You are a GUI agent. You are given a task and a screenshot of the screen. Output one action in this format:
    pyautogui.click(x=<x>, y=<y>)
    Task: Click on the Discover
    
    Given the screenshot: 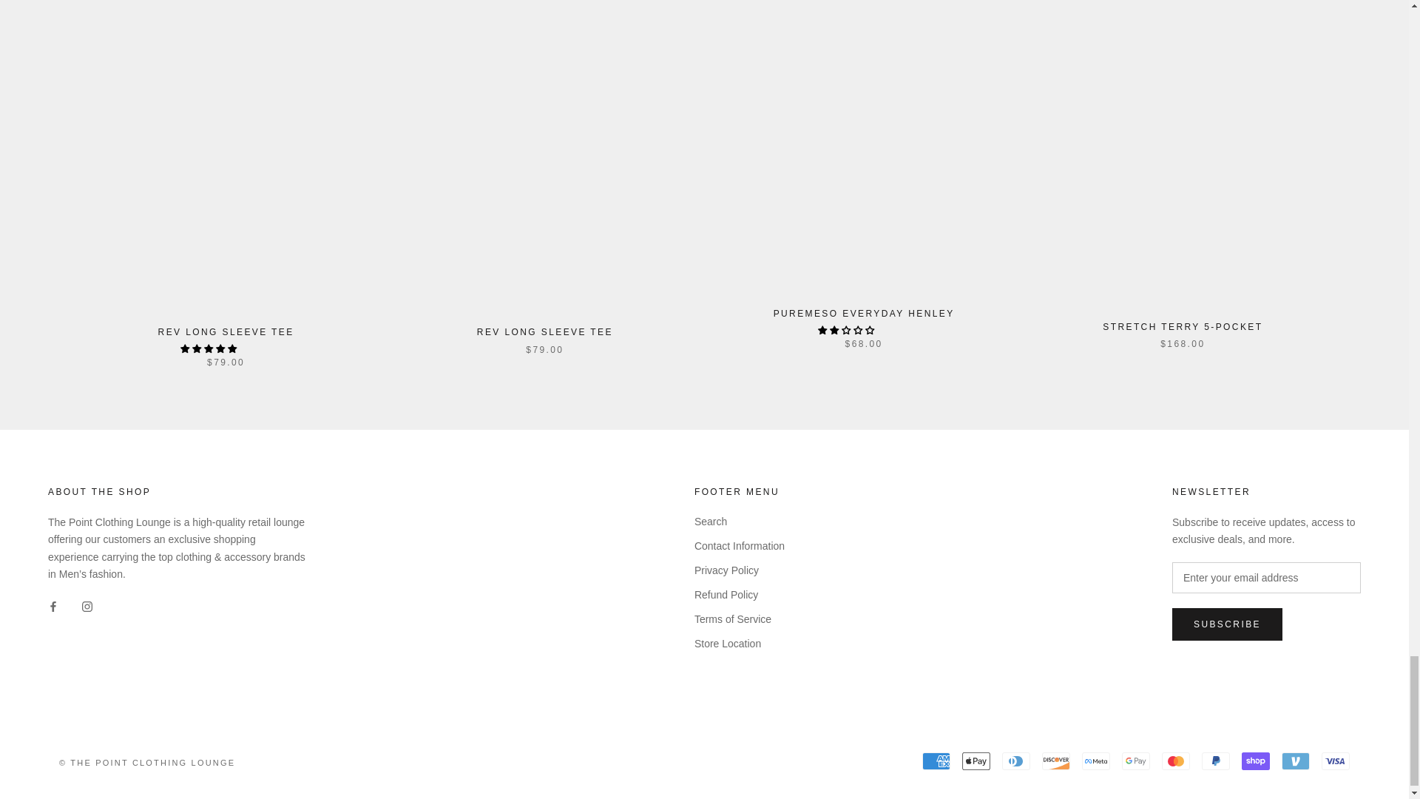 What is the action you would take?
    pyautogui.click(x=1056, y=761)
    